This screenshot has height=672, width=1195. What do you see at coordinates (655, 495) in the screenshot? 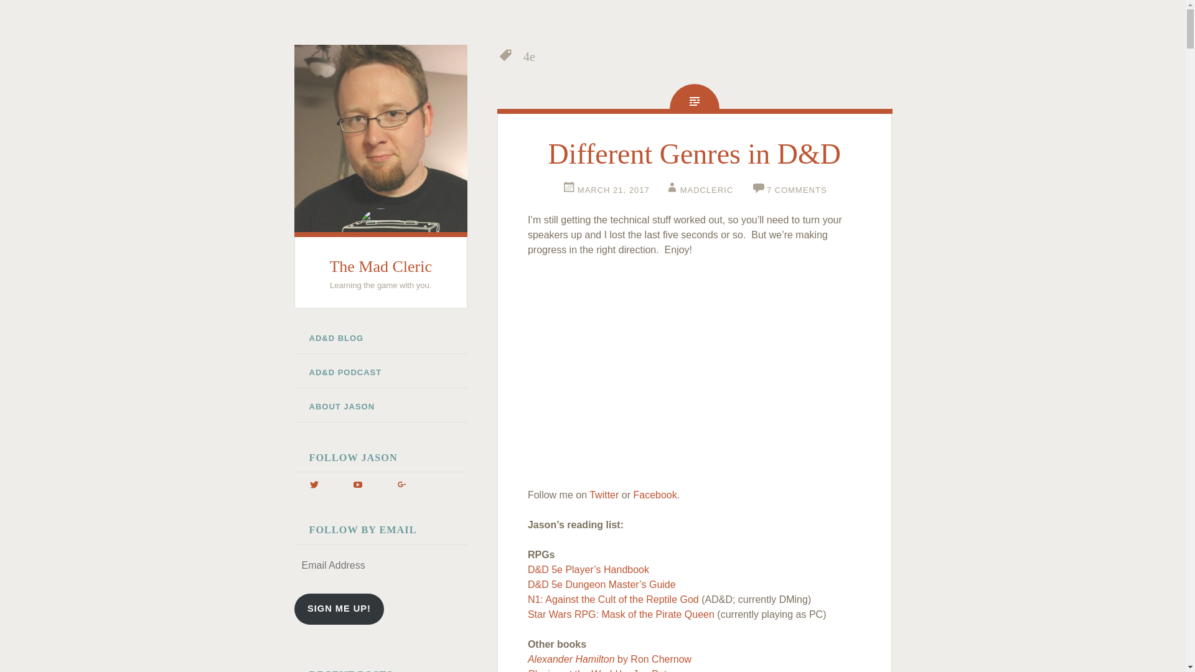
I see `Facebook` at bounding box center [655, 495].